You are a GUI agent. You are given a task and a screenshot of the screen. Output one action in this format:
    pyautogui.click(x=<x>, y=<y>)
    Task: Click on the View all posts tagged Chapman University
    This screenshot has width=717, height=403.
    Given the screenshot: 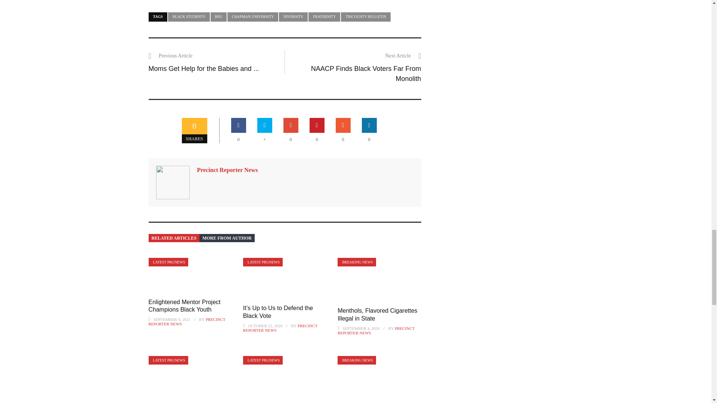 What is the action you would take?
    pyautogui.click(x=253, y=17)
    